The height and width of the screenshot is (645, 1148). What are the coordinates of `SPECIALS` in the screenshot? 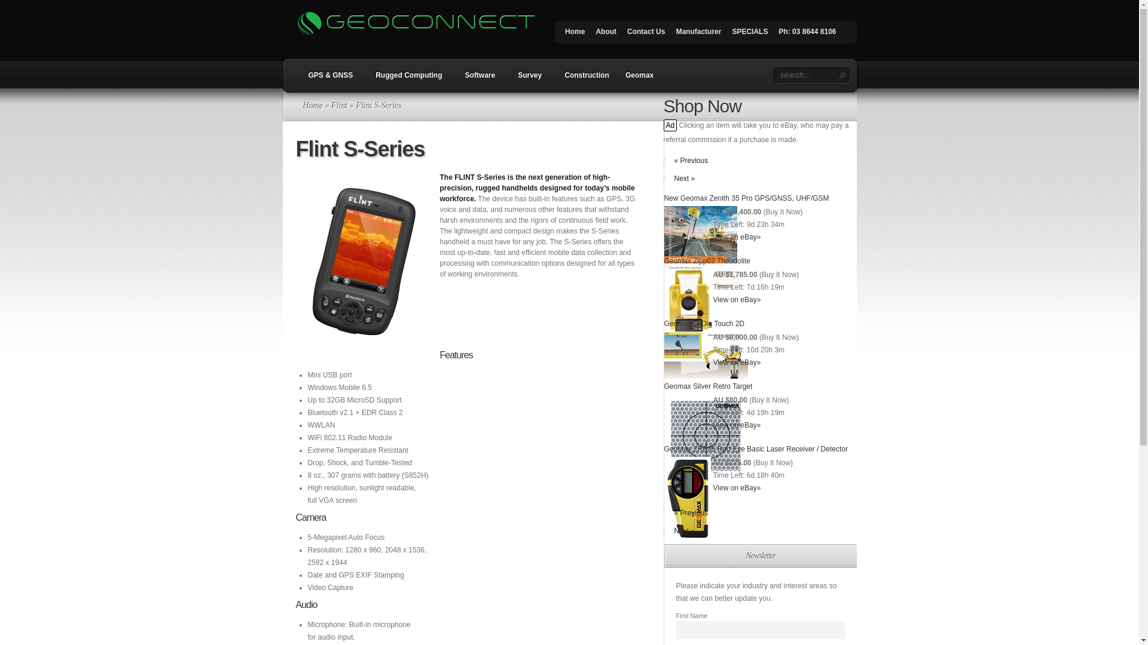 It's located at (750, 35).